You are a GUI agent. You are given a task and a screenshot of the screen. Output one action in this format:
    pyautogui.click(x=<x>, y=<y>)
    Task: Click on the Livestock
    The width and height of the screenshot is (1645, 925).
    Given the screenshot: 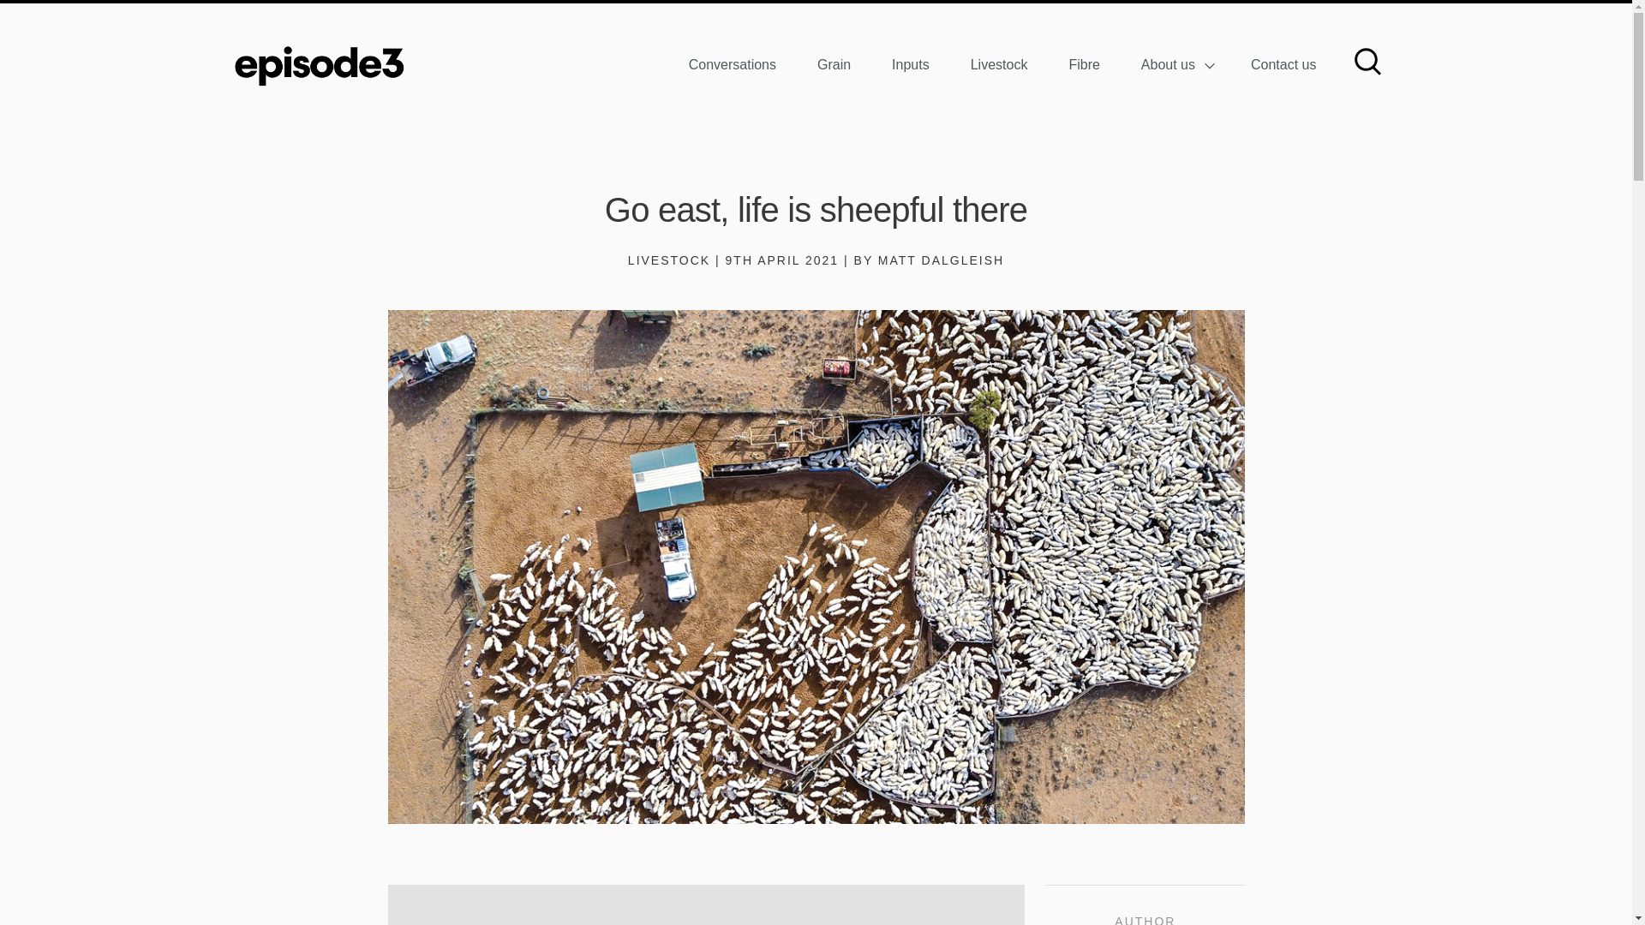 What is the action you would take?
    pyautogui.click(x=999, y=63)
    